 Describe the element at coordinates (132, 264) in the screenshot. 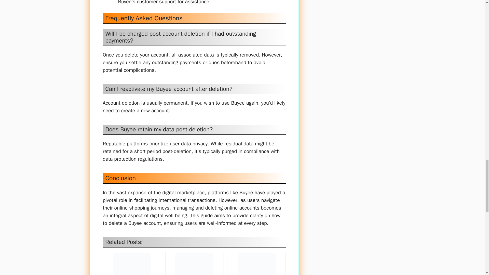

I see `Did My Spotify Account Get Deleted` at that location.